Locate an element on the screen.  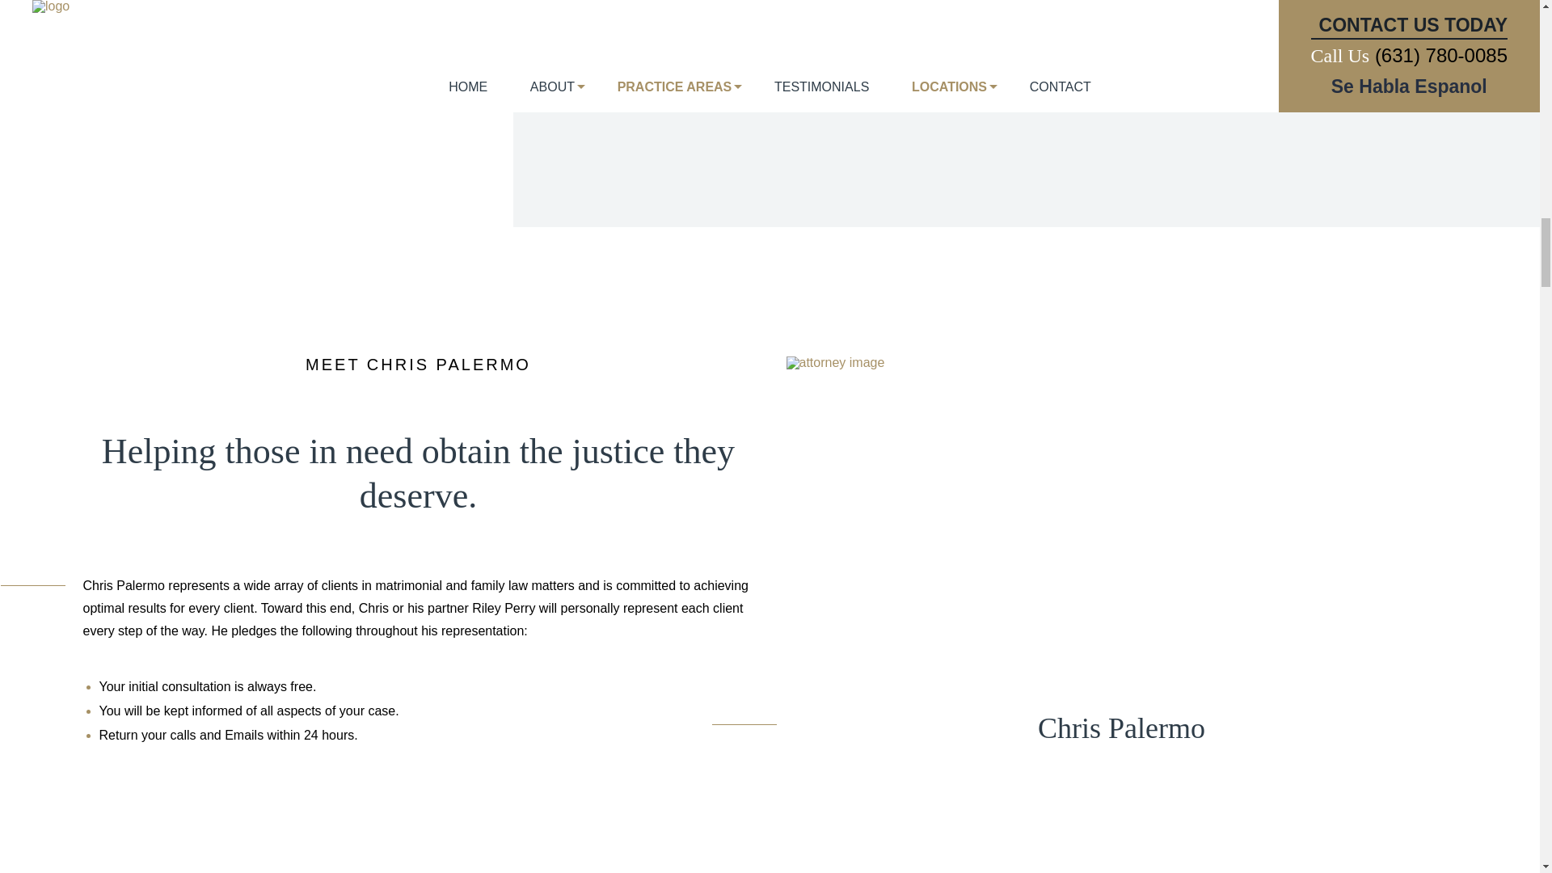
UNCONTESTED DIVORCE is located at coordinates (749, 46).